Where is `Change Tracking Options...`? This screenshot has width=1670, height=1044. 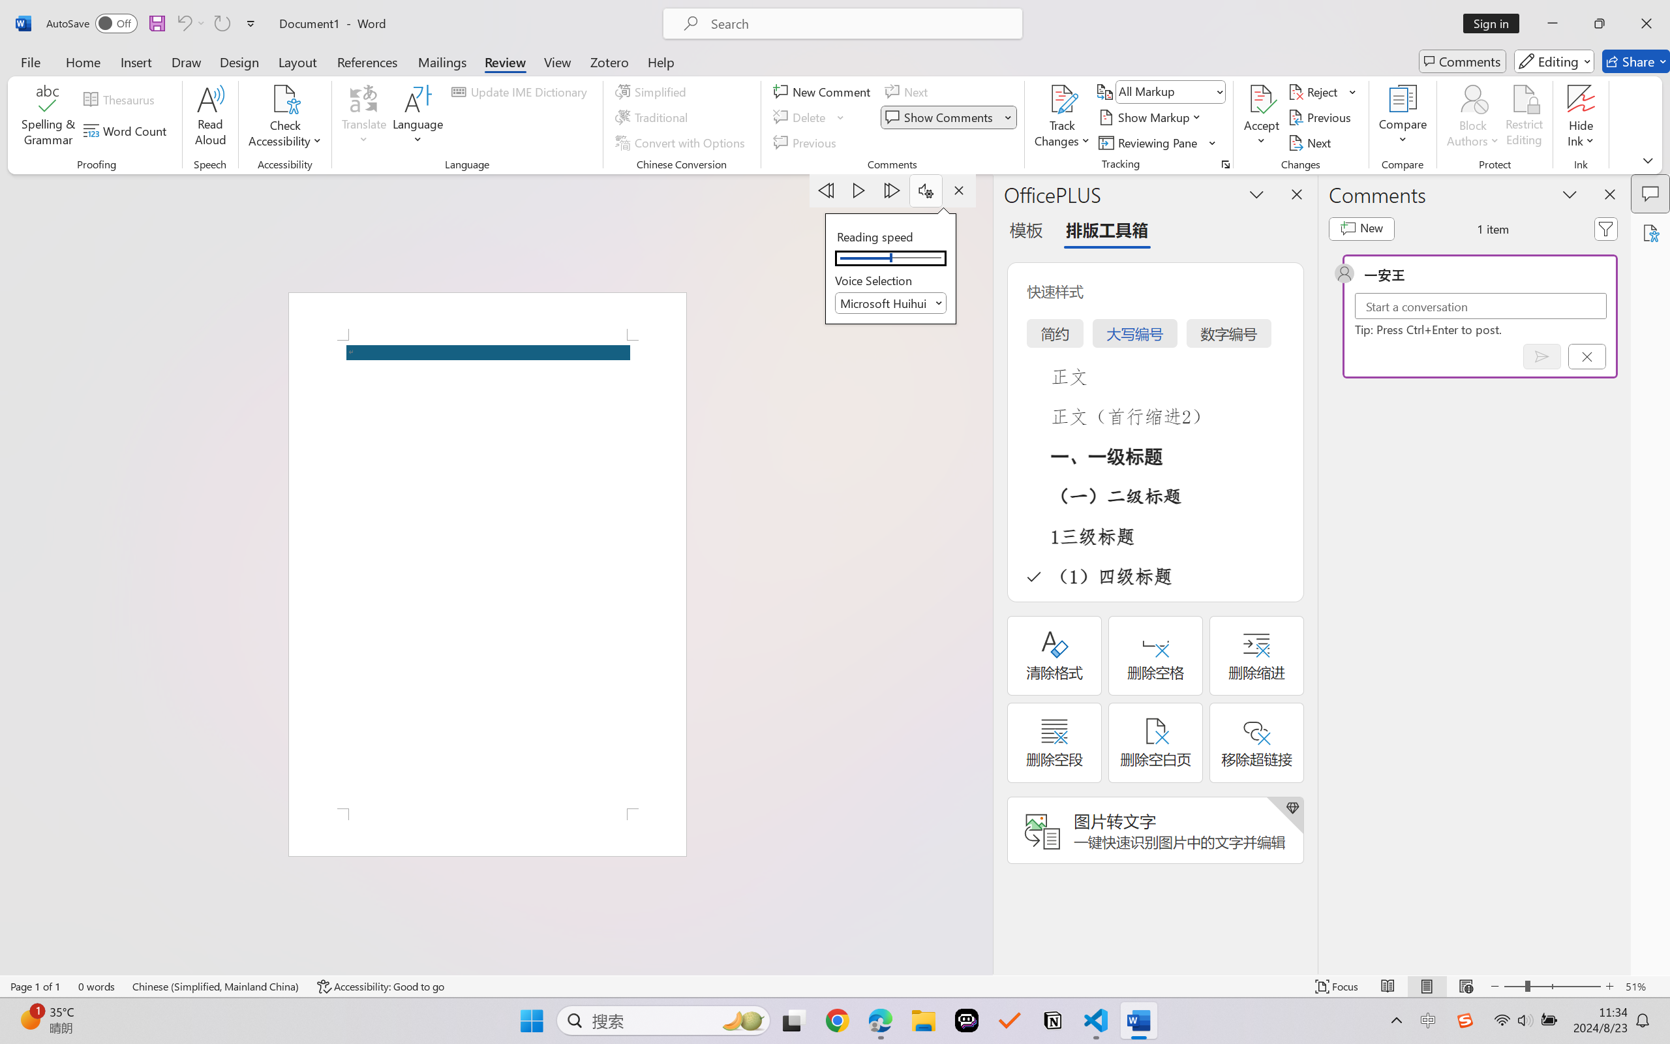
Change Tracking Options... is located at coordinates (1225, 164).